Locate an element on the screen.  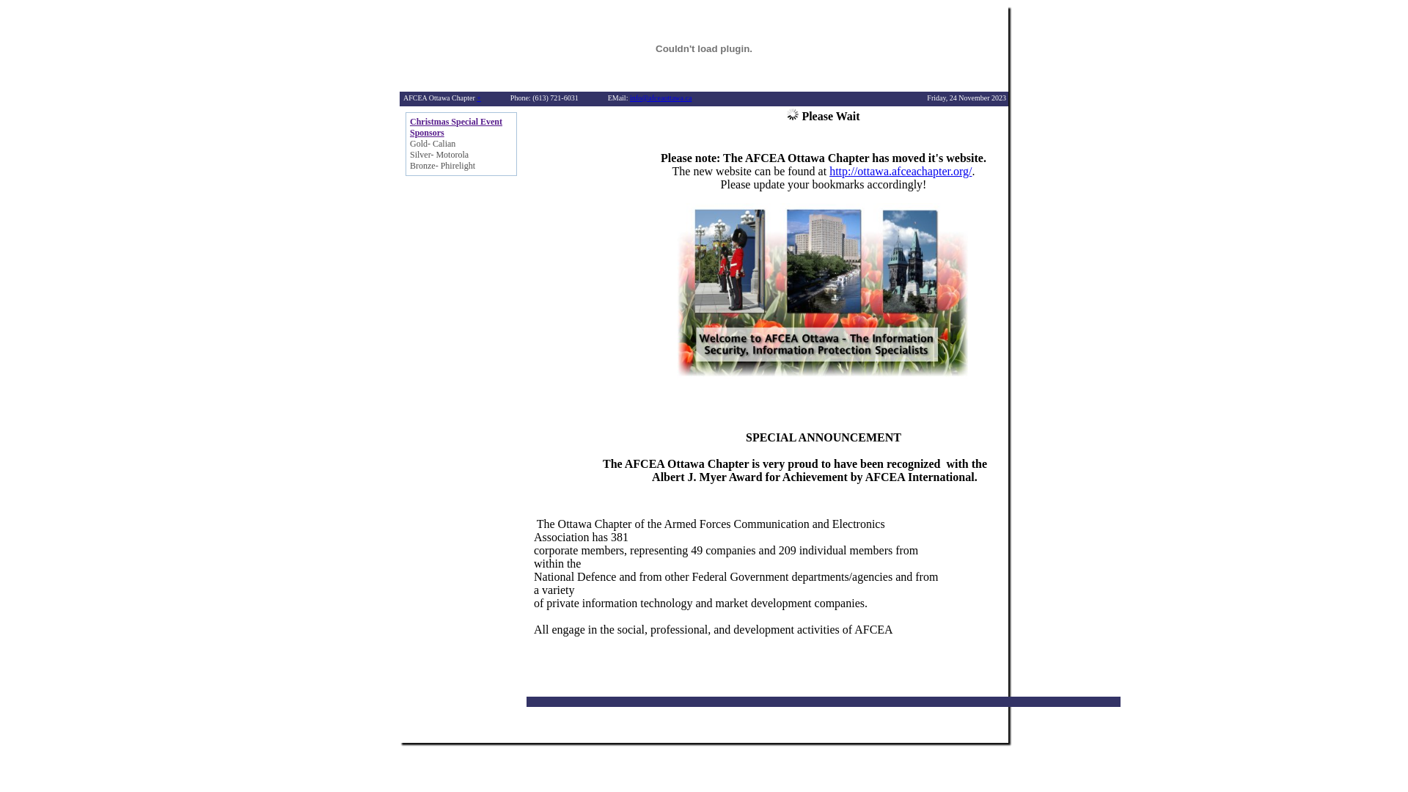
http://ottawa.afceachapter.org/ is located at coordinates (901, 172).